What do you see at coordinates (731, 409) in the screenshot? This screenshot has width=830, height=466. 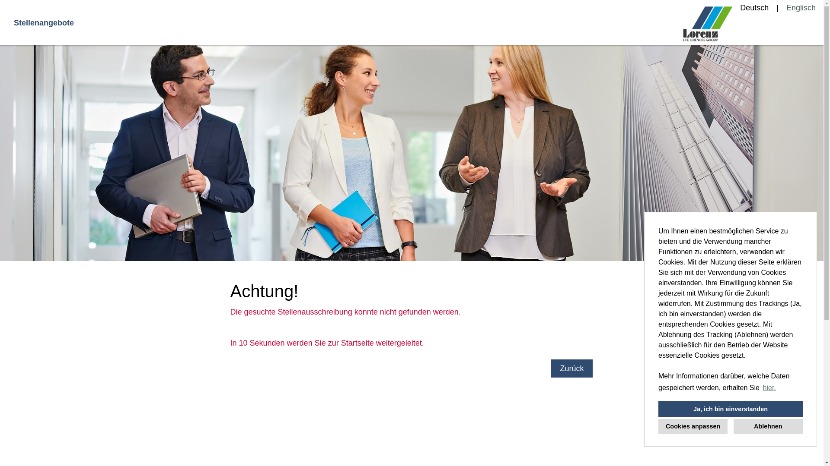 I see `Ja, ich bin einverstanden` at bounding box center [731, 409].